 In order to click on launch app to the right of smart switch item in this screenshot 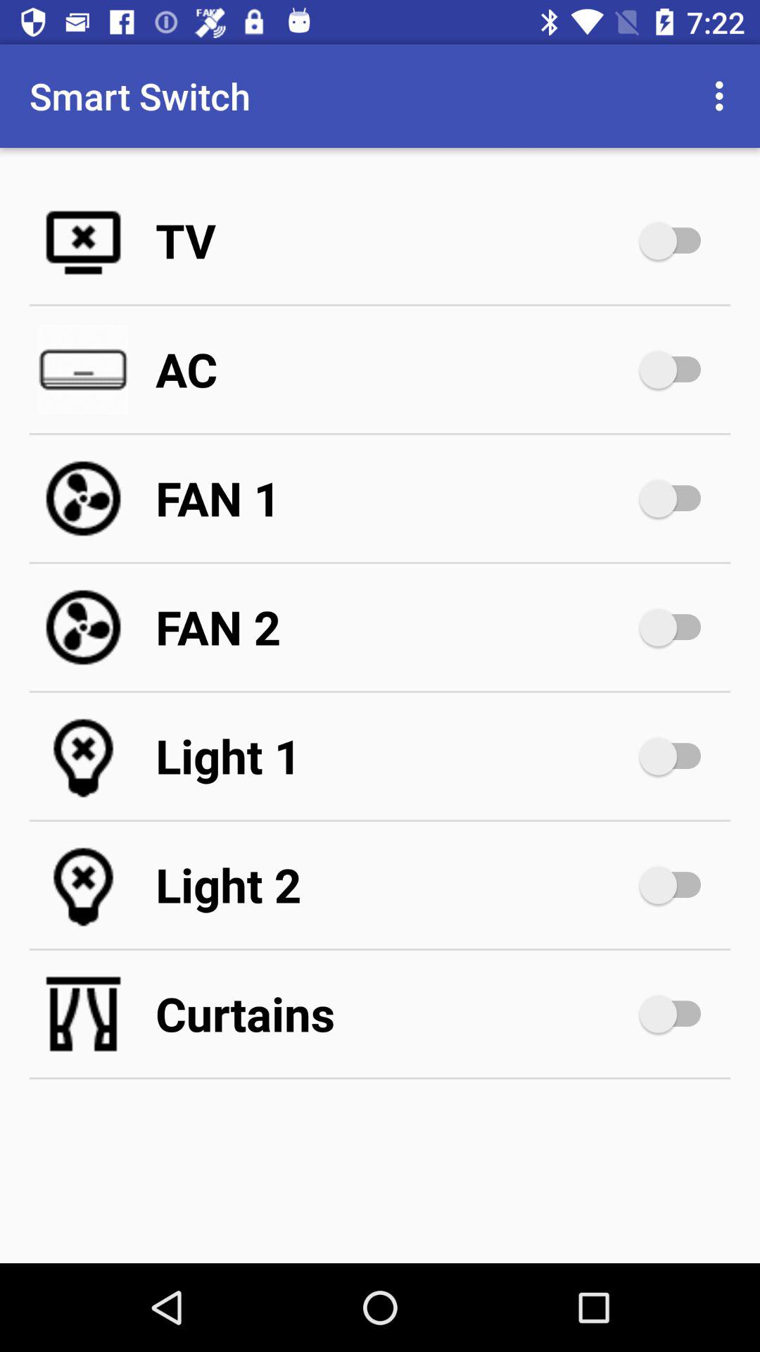, I will do `click(723, 96)`.